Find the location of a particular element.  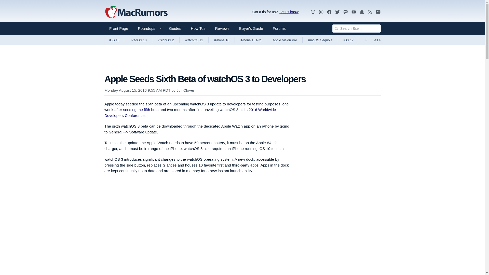

MacRumors on Mastodon is located at coordinates (346, 12).